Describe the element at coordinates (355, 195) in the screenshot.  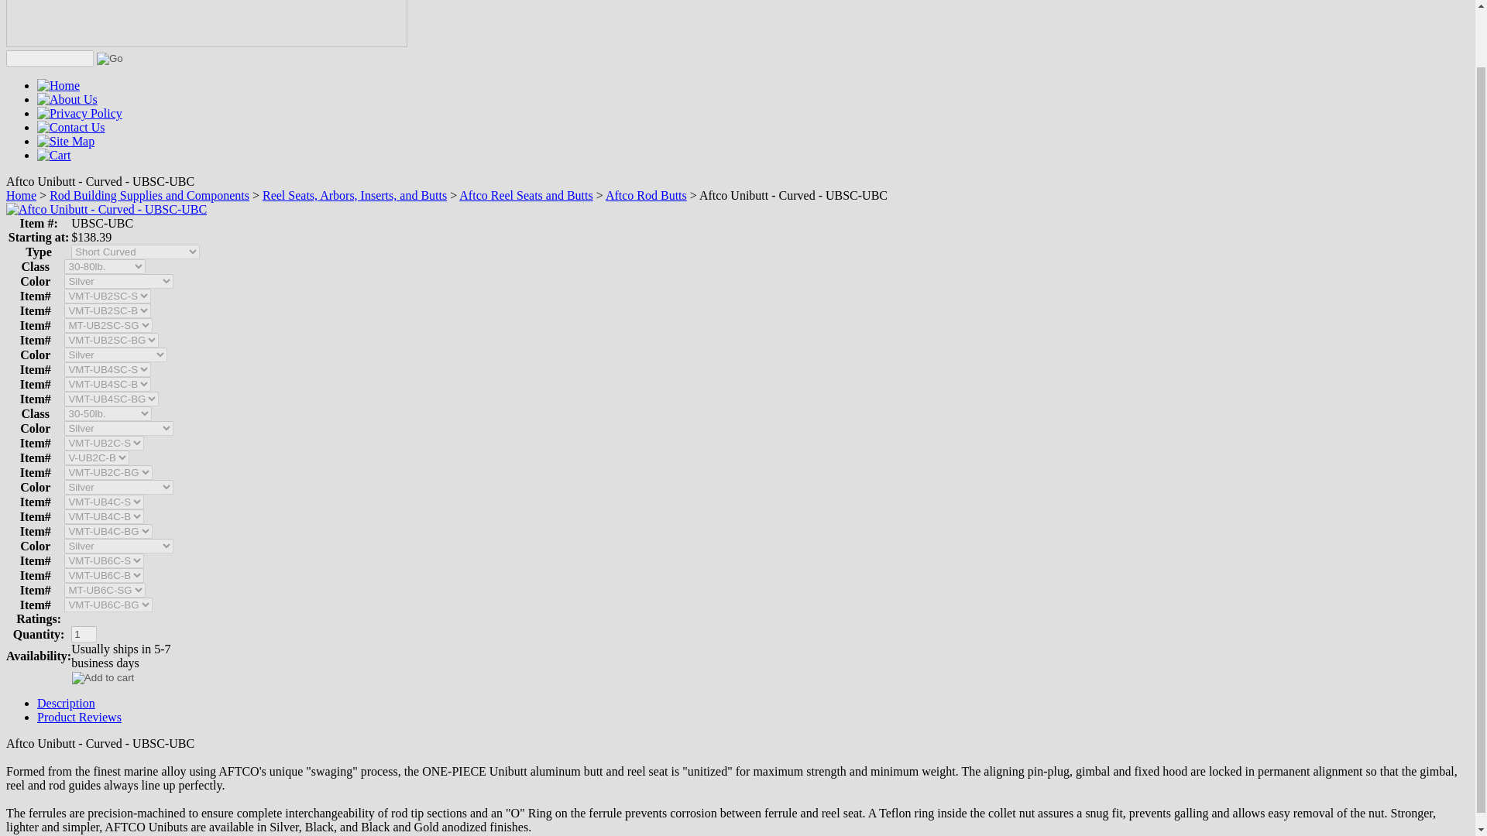
I see `Reel Seats, Arbors, Inserts, and Butts` at that location.